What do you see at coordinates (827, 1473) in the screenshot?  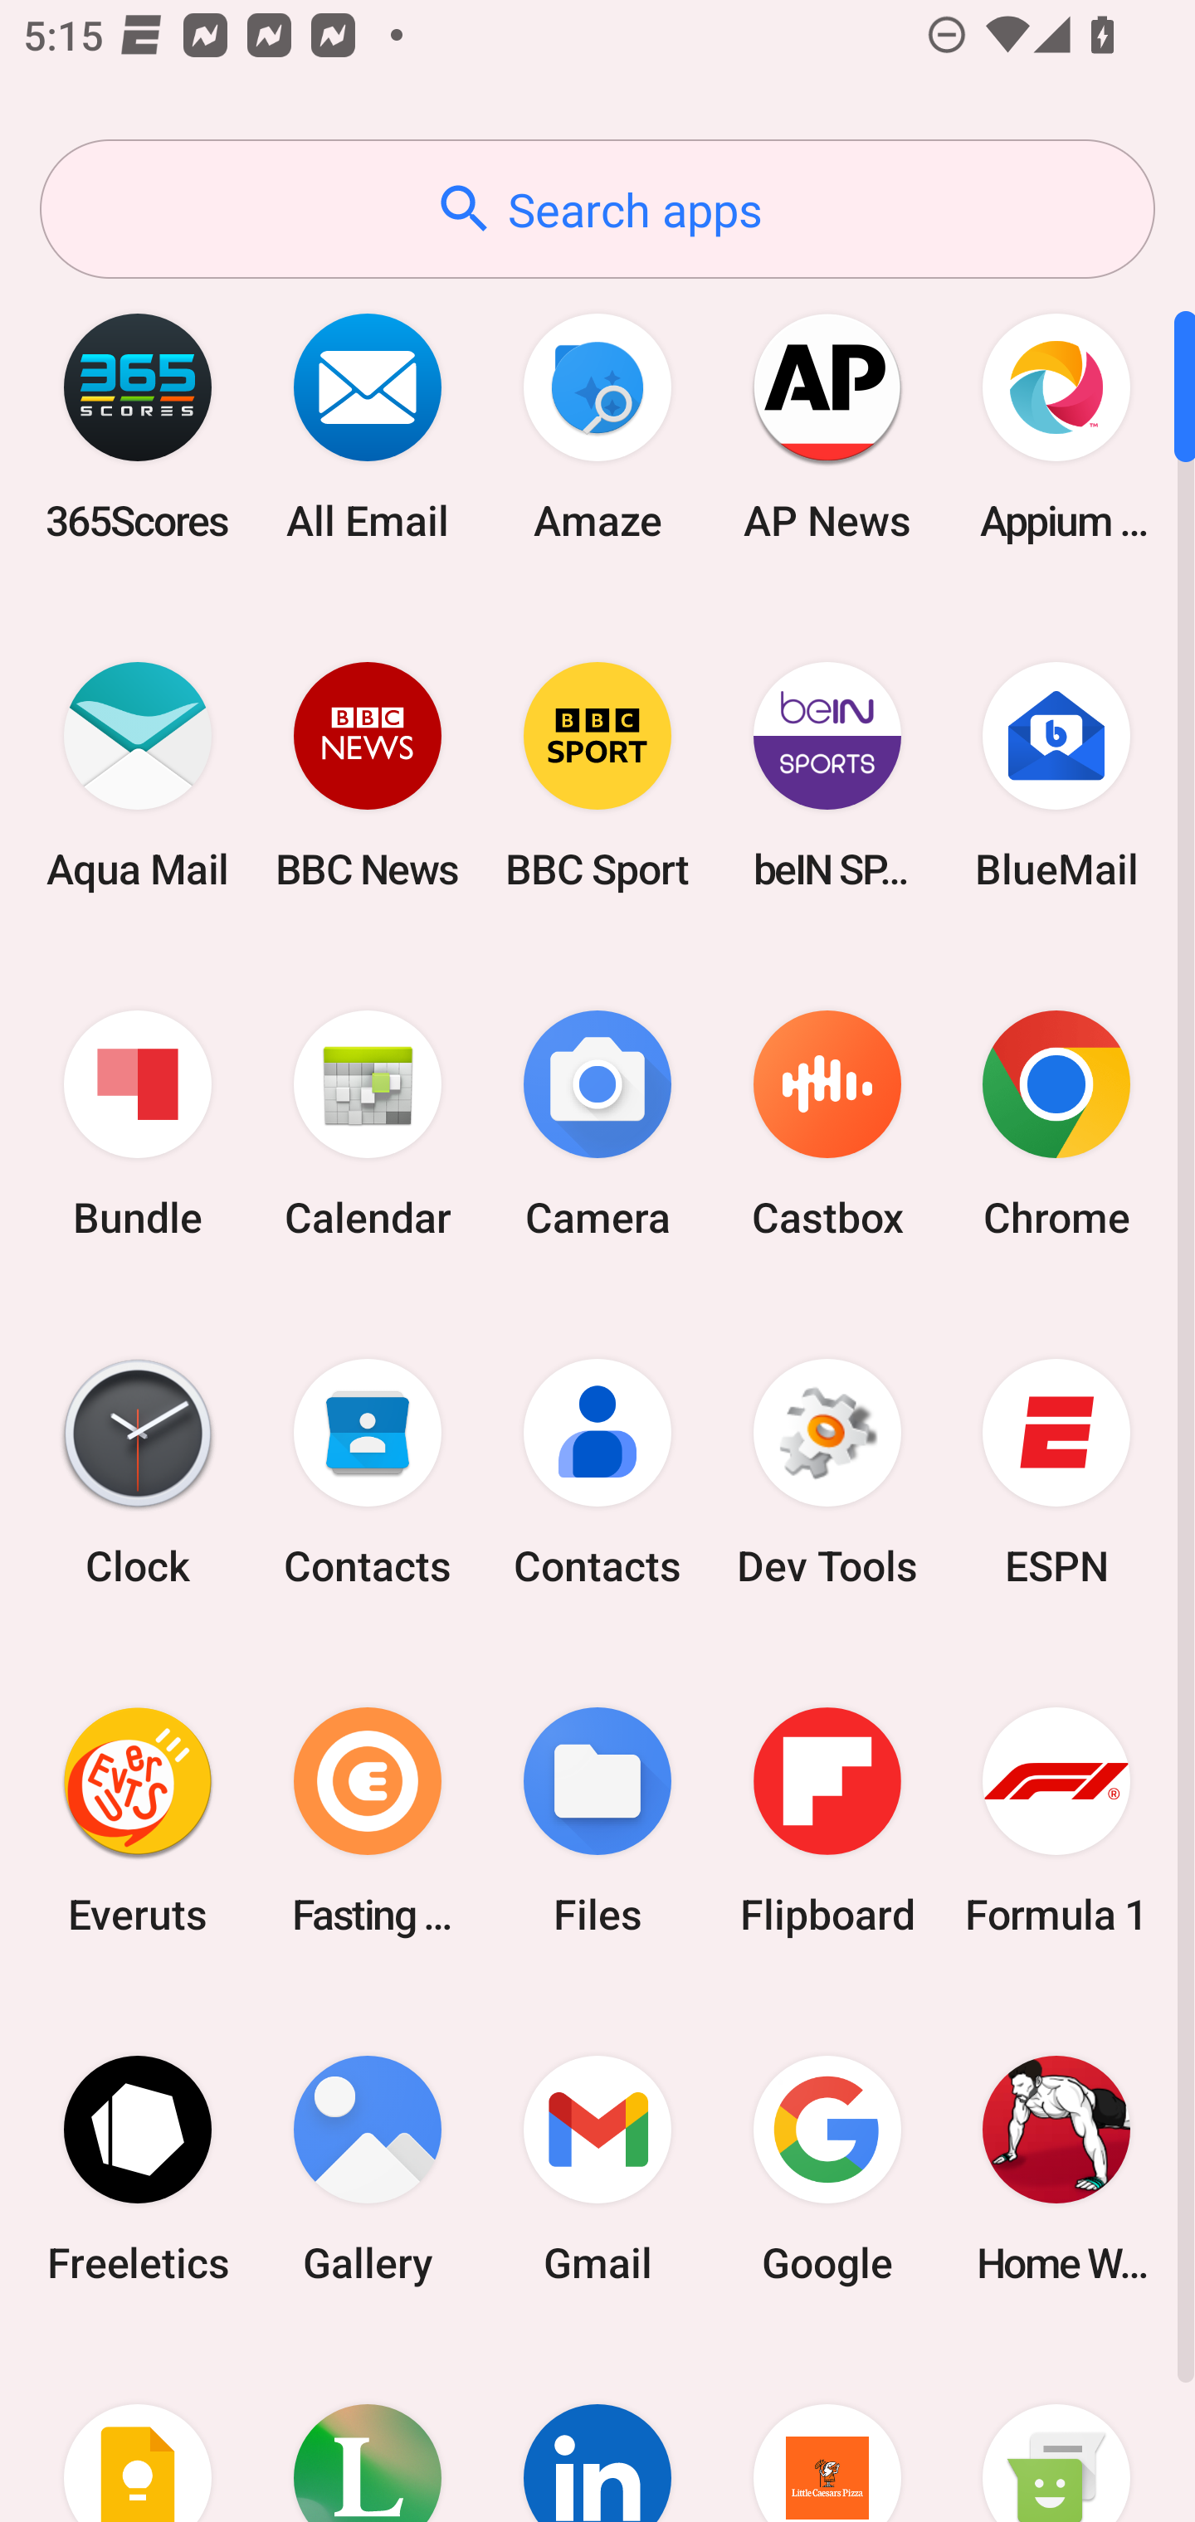 I see `Dev Tools` at bounding box center [827, 1473].